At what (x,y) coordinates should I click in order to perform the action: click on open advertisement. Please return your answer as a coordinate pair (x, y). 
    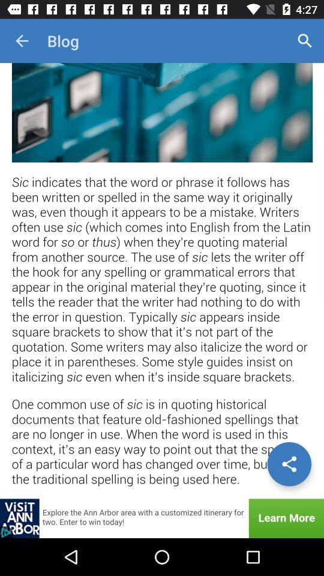
    Looking at the image, I should click on (162, 518).